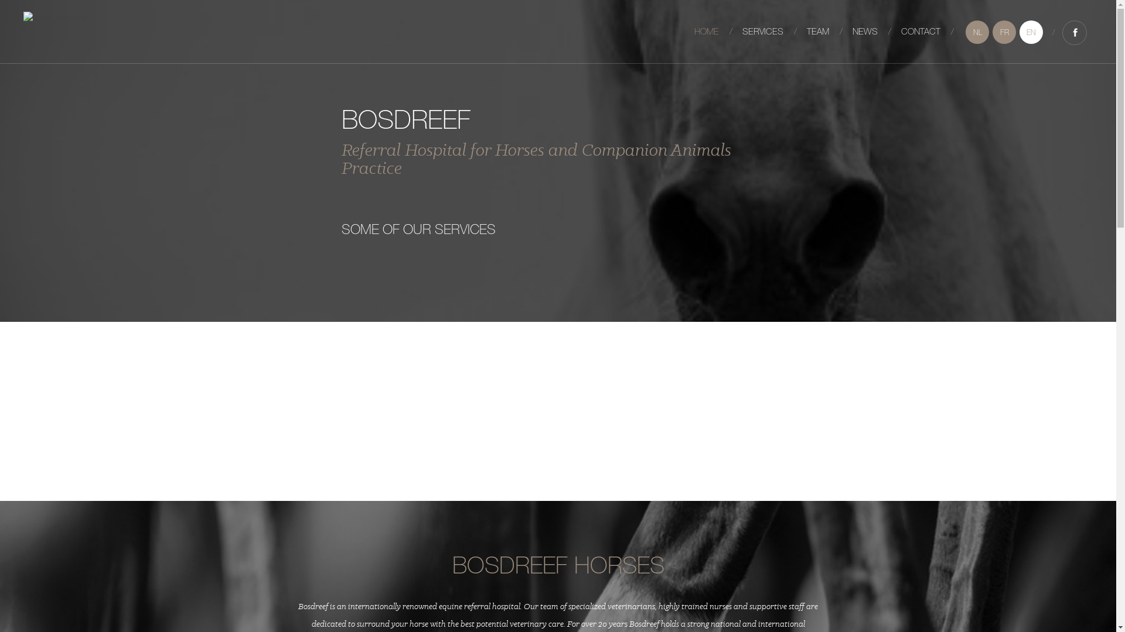 The height and width of the screenshot is (632, 1125). What do you see at coordinates (921, 33) in the screenshot?
I see `CONTACT` at bounding box center [921, 33].